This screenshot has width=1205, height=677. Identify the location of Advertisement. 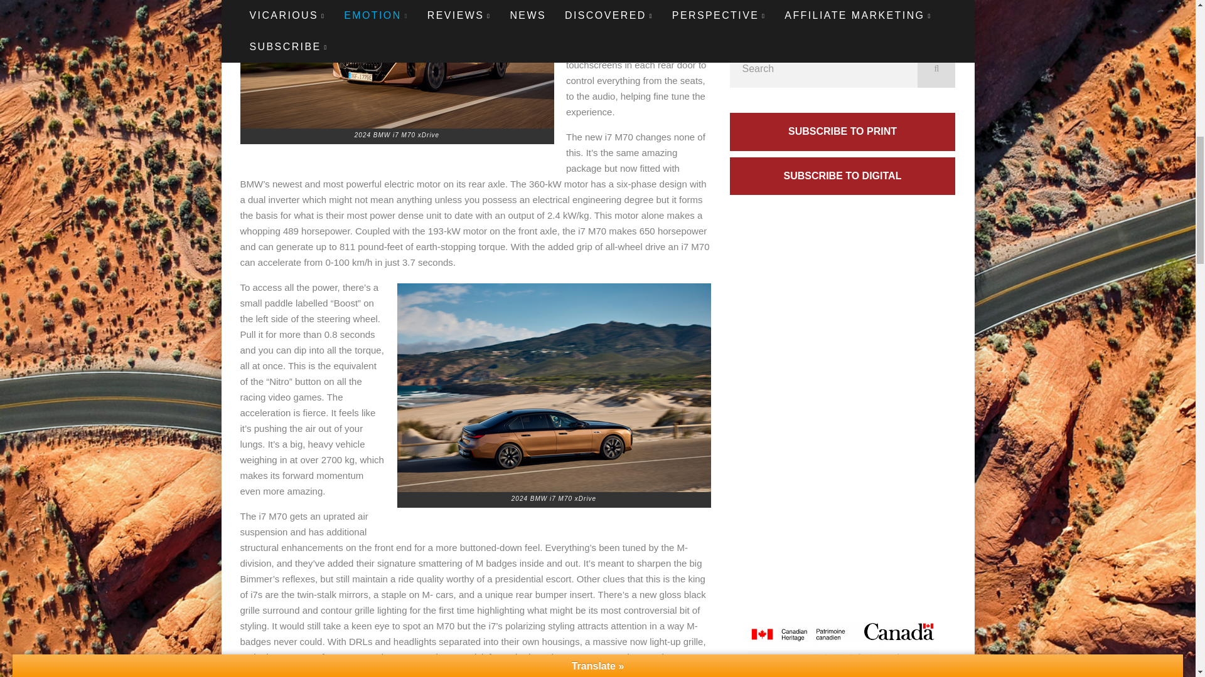
(842, 15).